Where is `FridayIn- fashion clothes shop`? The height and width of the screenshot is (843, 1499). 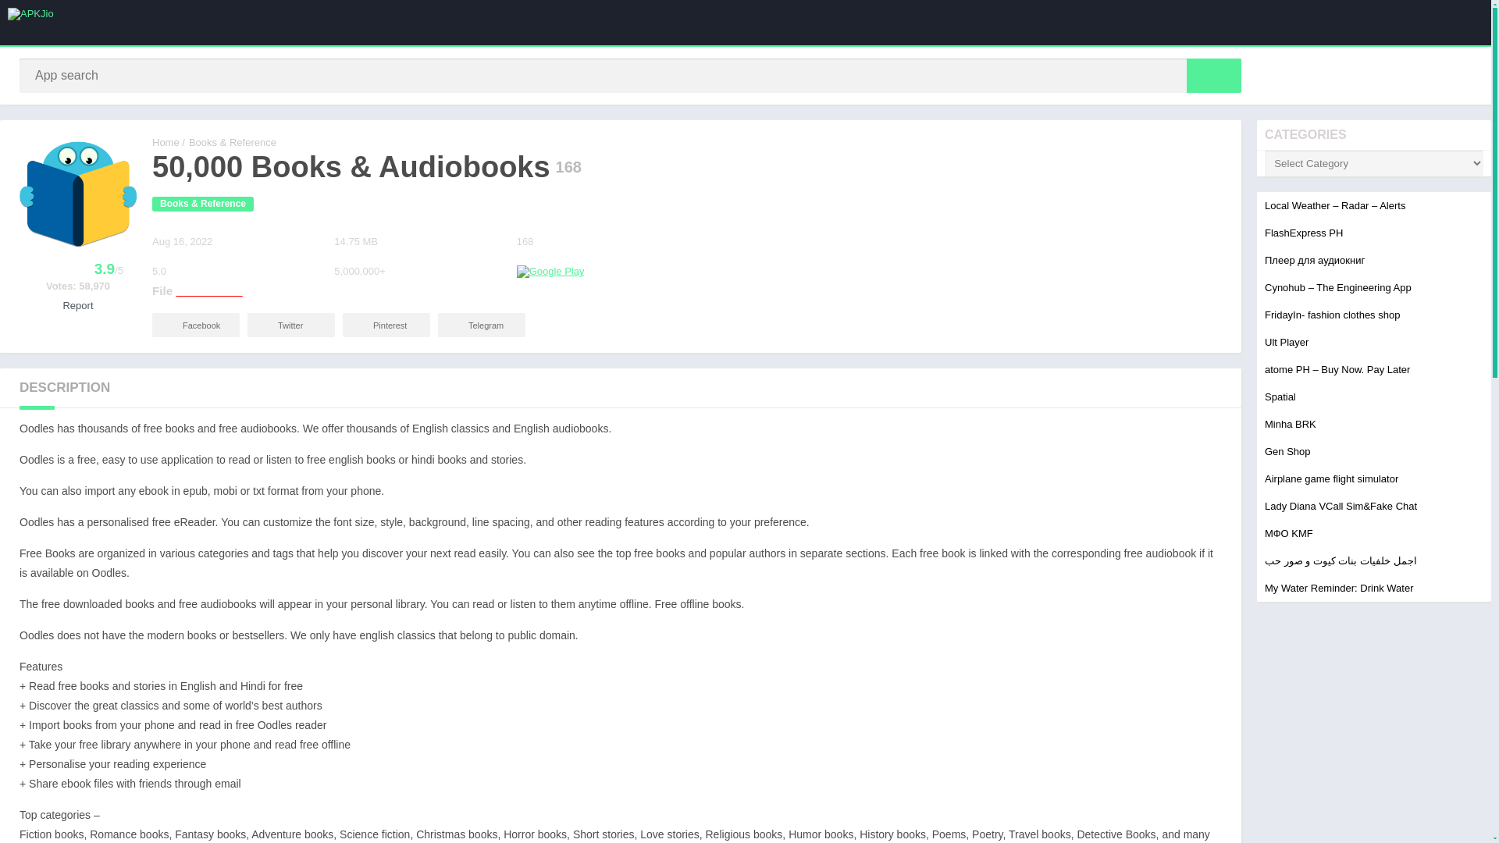 FridayIn- fashion clothes shop is located at coordinates (1332, 315).